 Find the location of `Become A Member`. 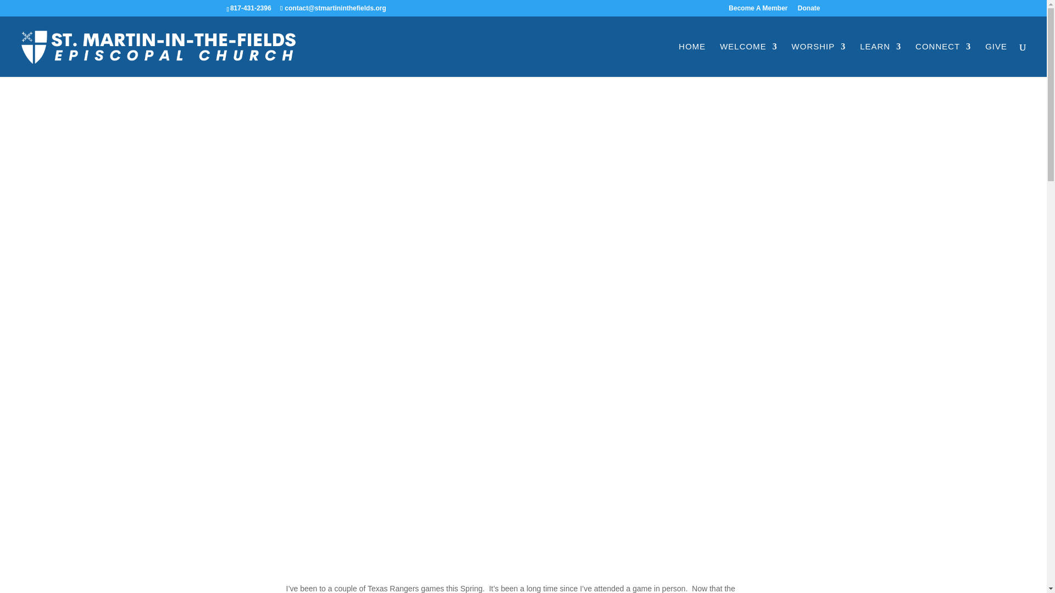

Become A Member is located at coordinates (758, 10).